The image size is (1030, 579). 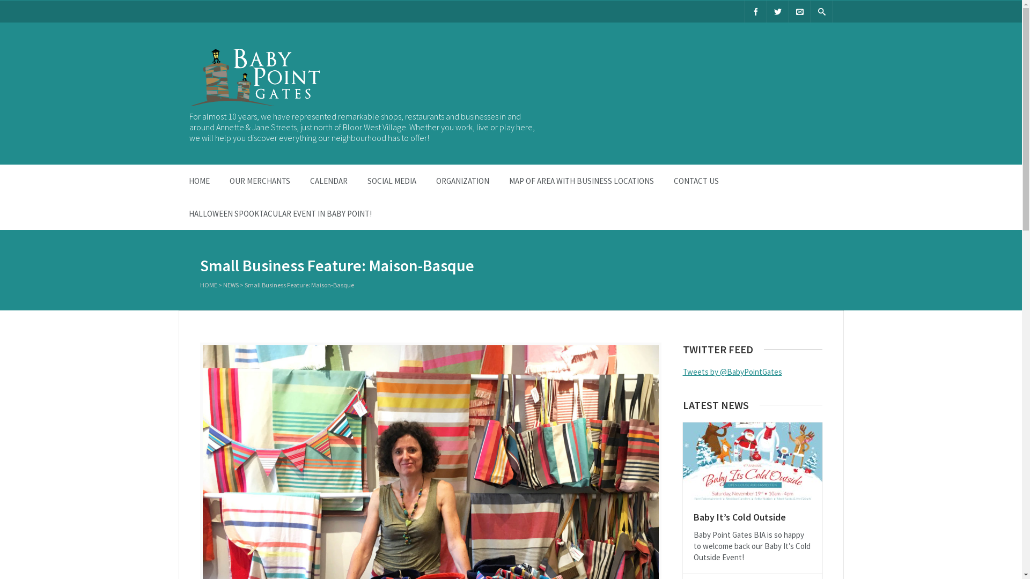 What do you see at coordinates (732, 372) in the screenshot?
I see `Tweets by @BabyPointGates` at bounding box center [732, 372].